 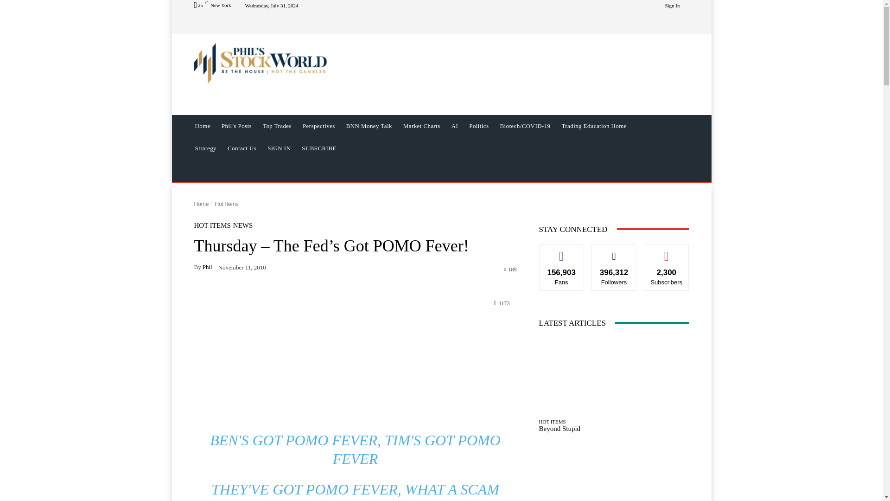 I want to click on Strategy, so click(x=205, y=148).